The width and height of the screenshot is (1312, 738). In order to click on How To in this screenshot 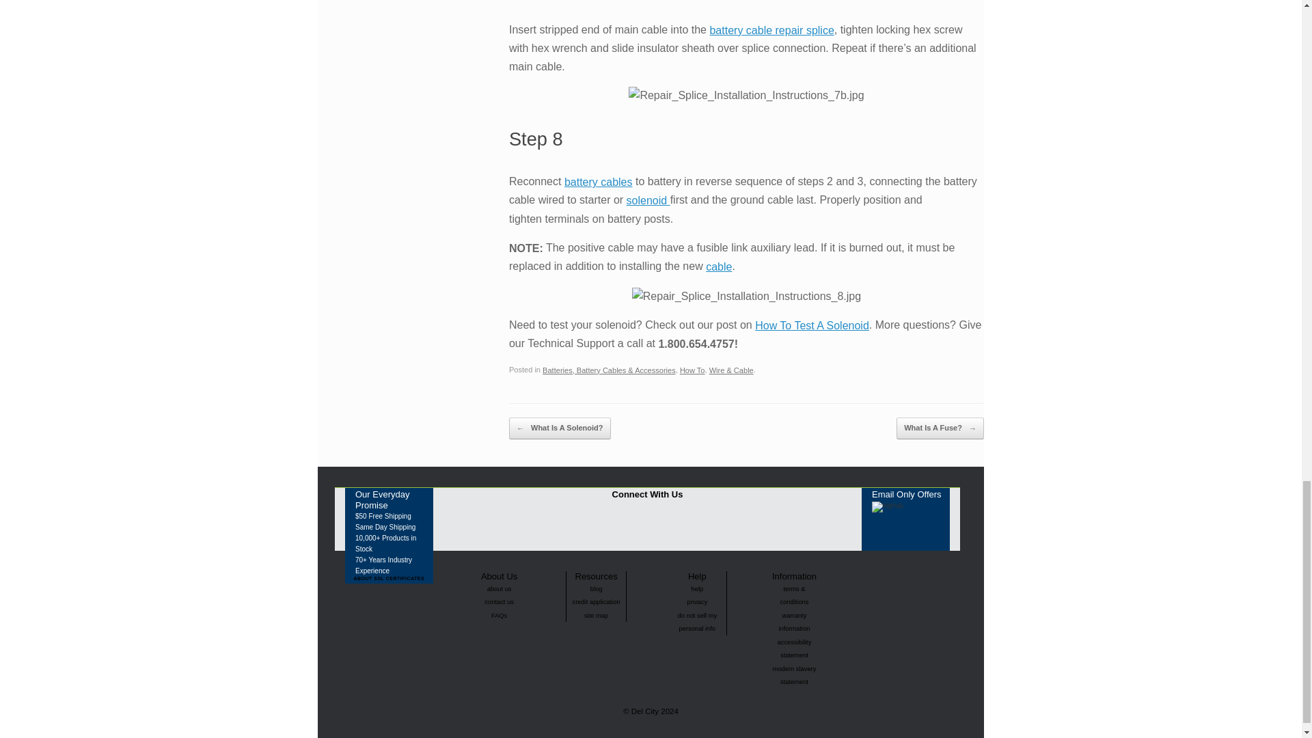, I will do `click(692, 370)`.